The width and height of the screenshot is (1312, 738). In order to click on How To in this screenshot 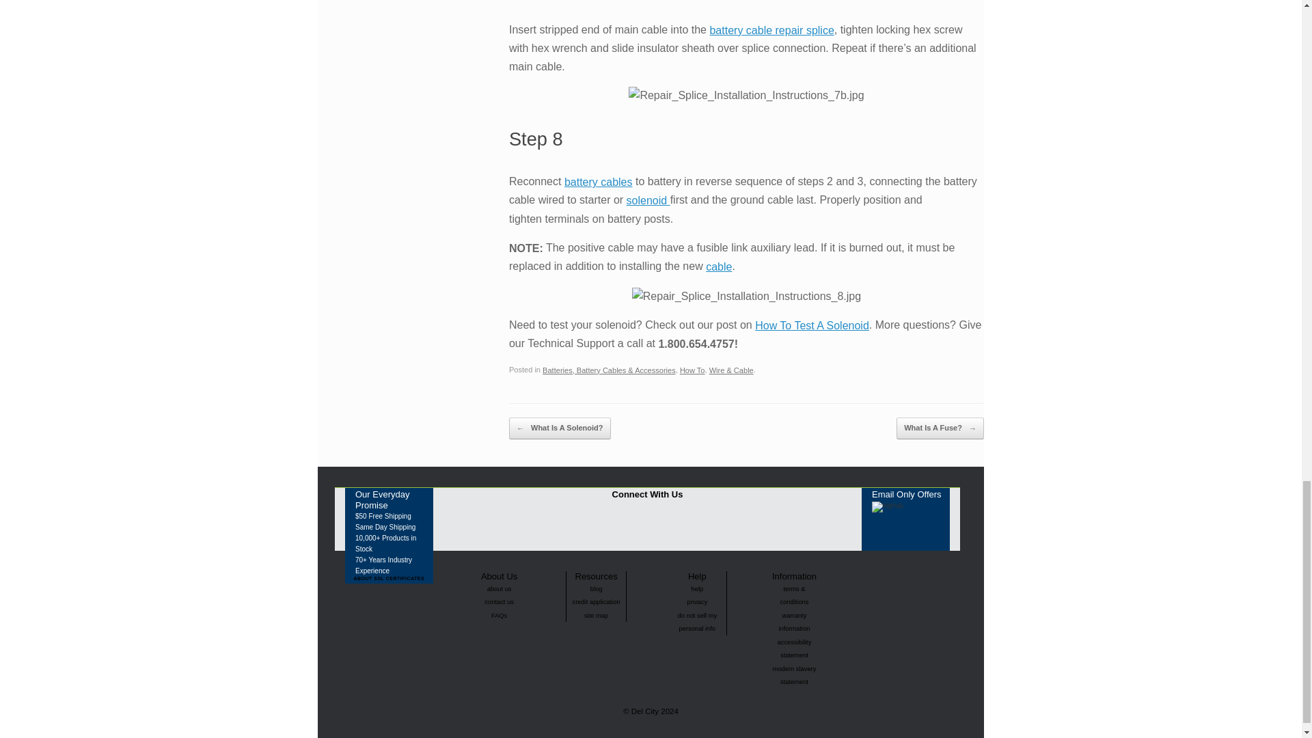, I will do `click(692, 370)`.